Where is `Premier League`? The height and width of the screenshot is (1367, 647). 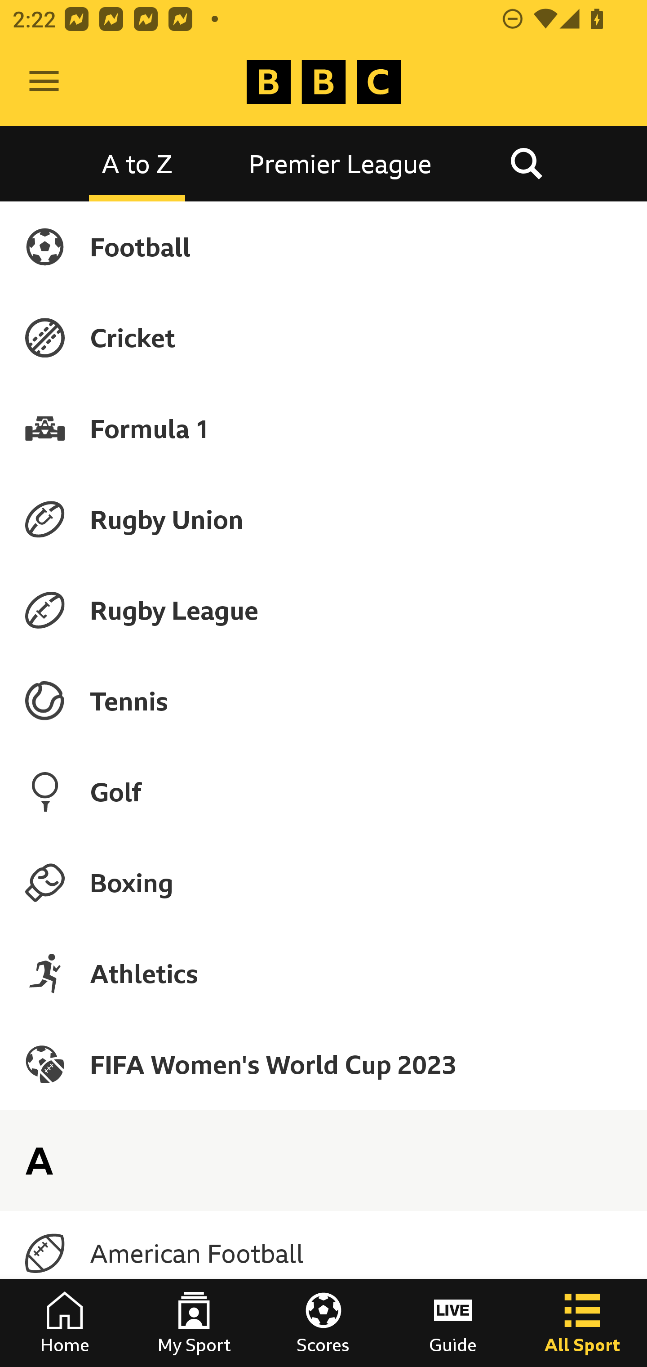 Premier League is located at coordinates (340, 163).